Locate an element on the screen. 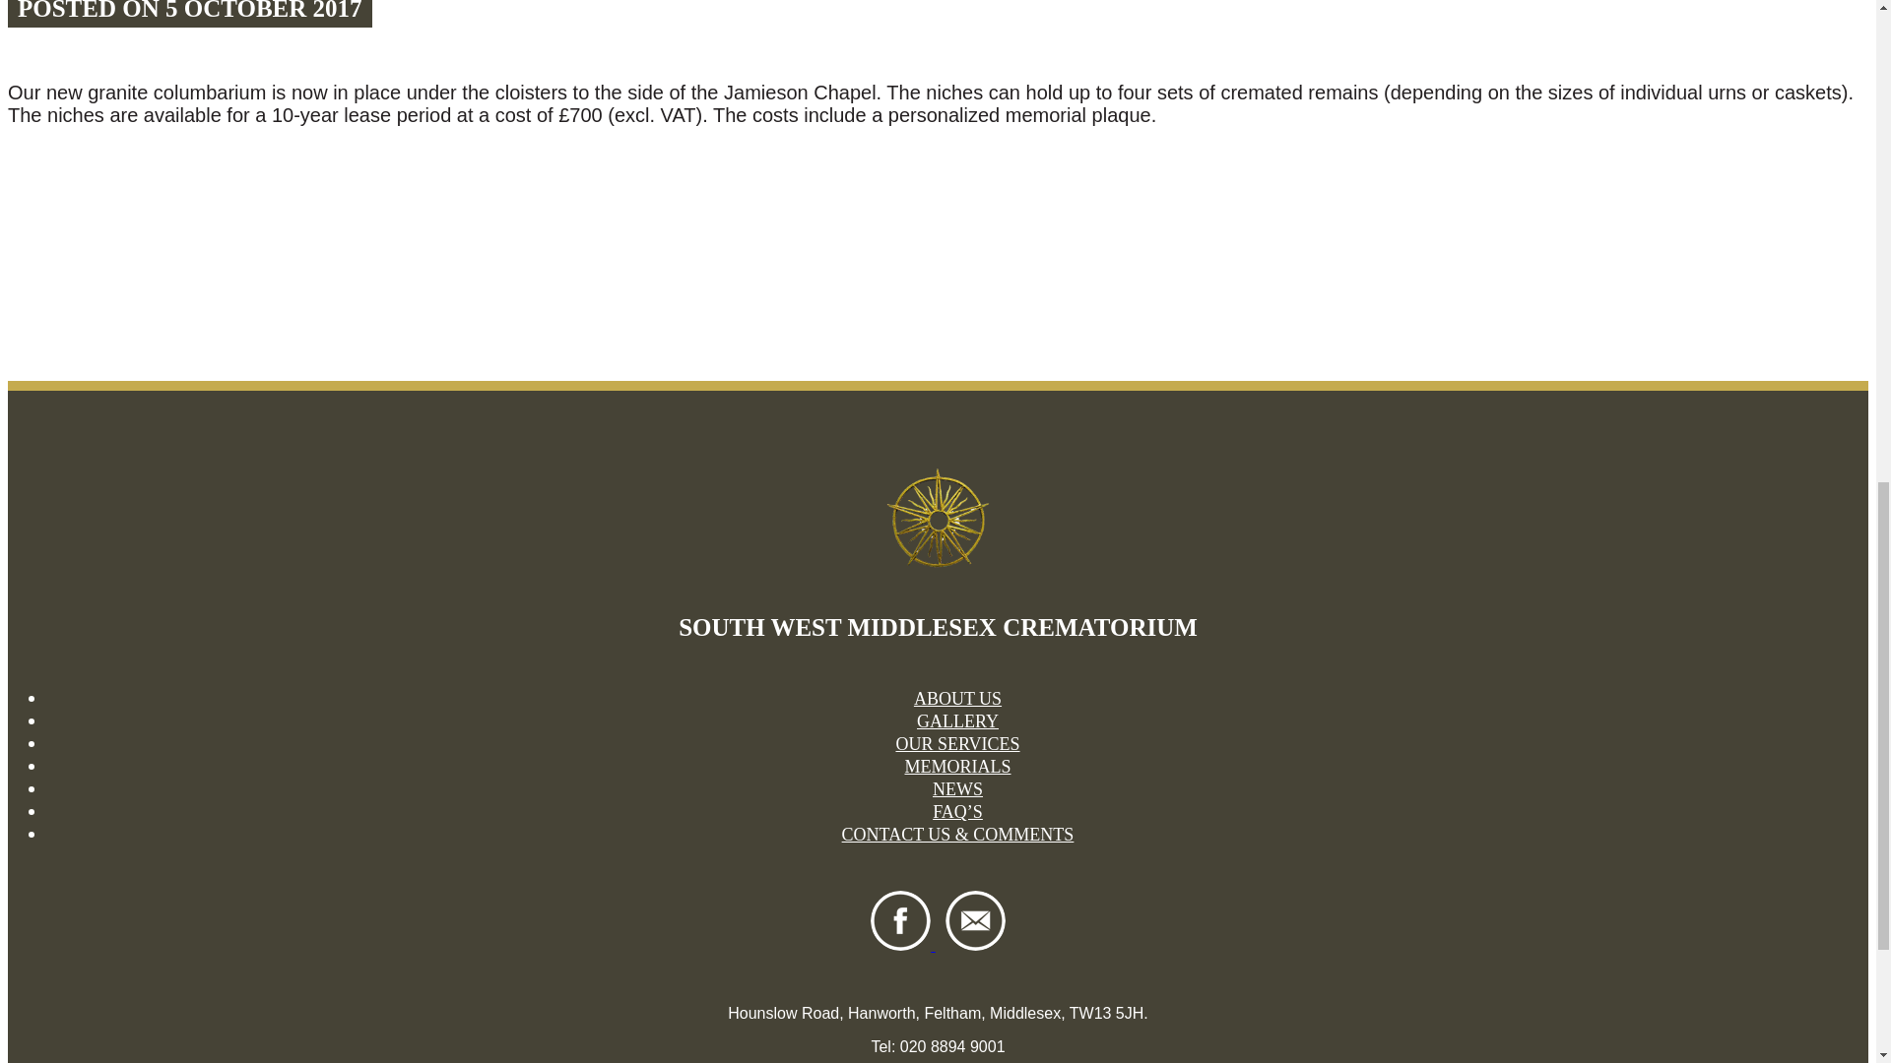 The image size is (1891, 1063). ABOUT US is located at coordinates (957, 699).